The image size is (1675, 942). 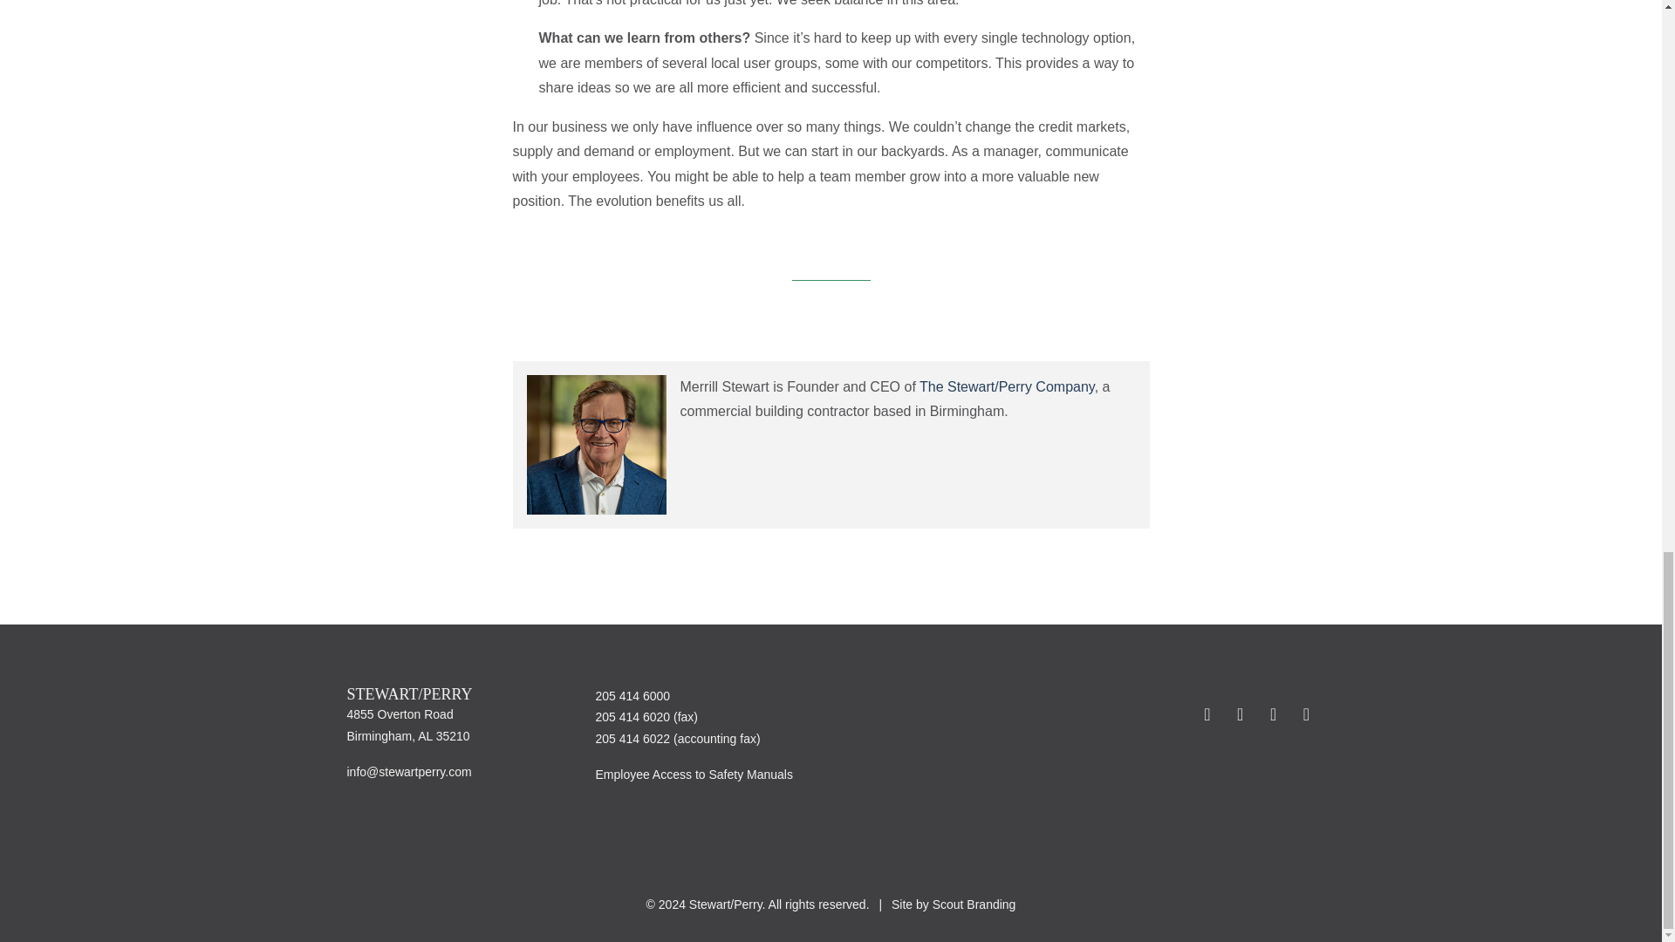 What do you see at coordinates (1274, 713) in the screenshot?
I see `Facebook` at bounding box center [1274, 713].